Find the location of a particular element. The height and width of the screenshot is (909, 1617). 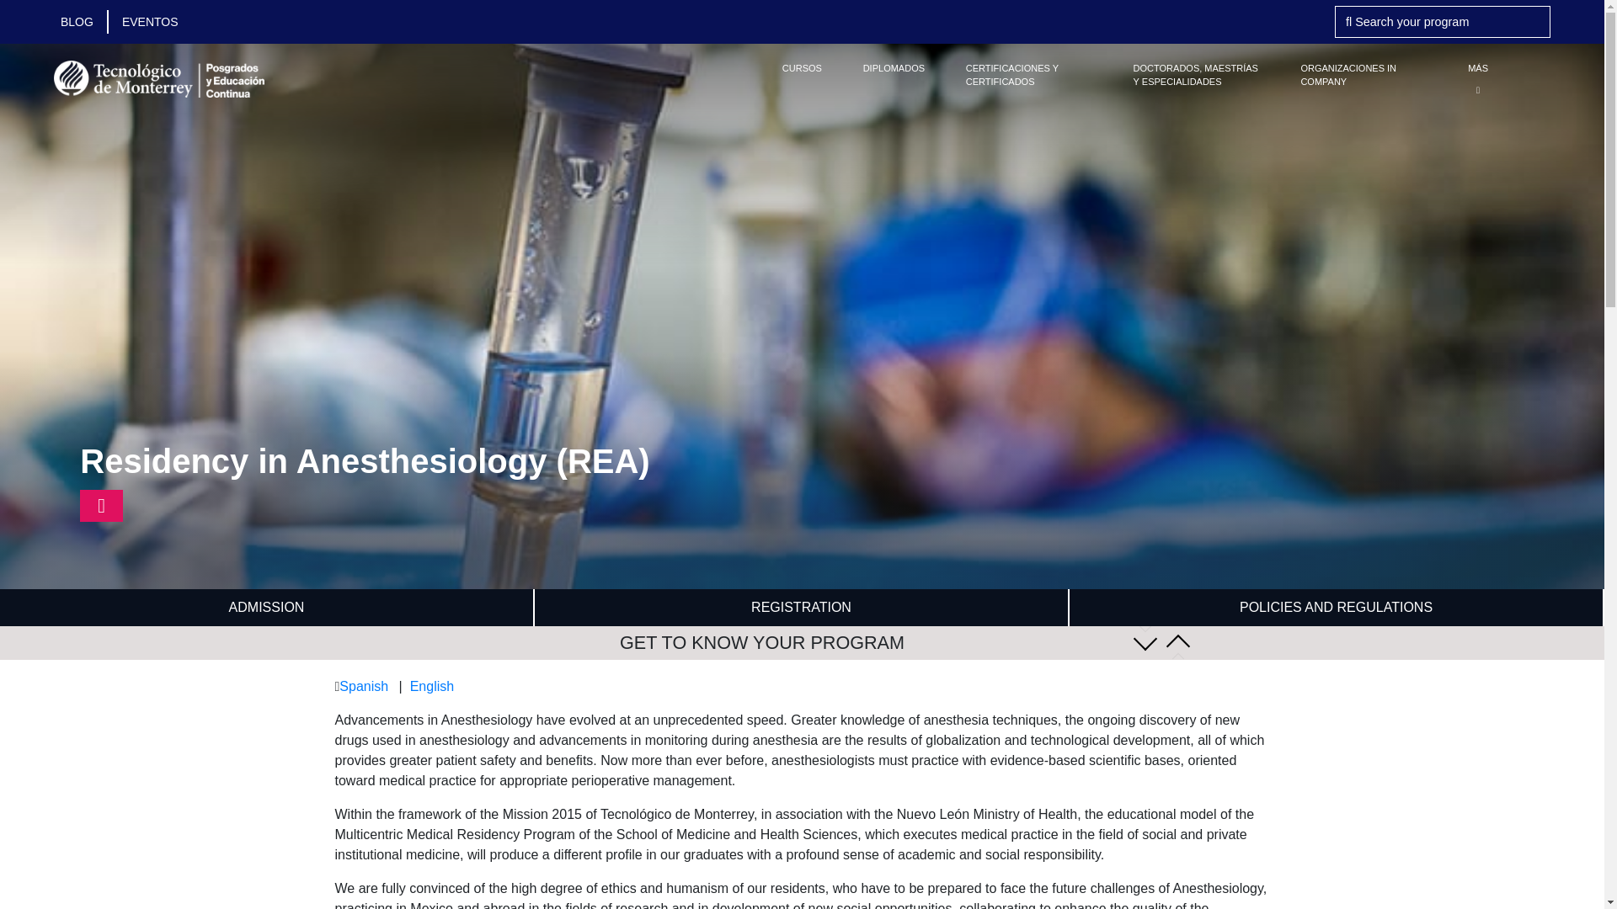

ORGANIZACIONES IN COMPANY is located at coordinates (1364, 75).